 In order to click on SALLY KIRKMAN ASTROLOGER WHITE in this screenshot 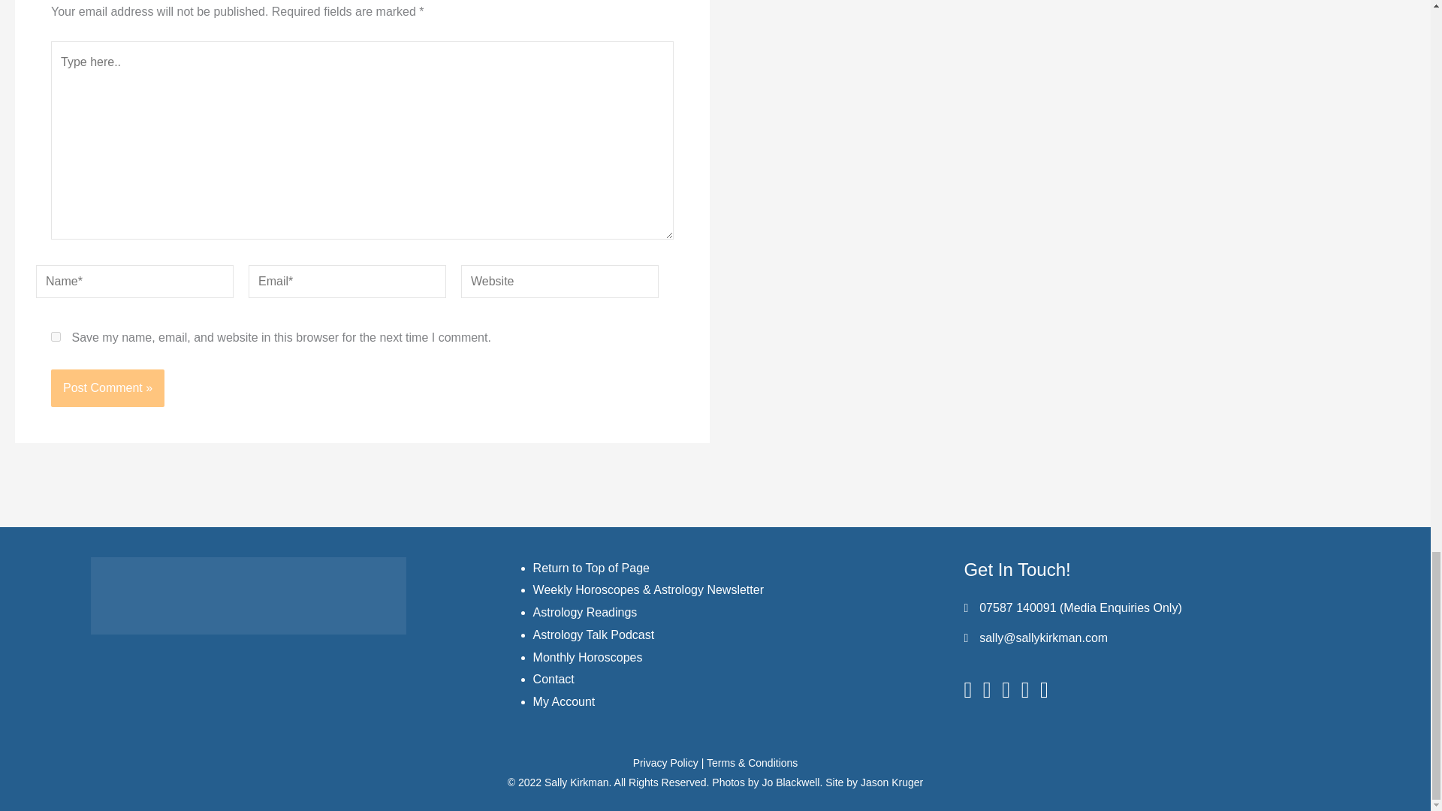, I will do `click(248, 595)`.